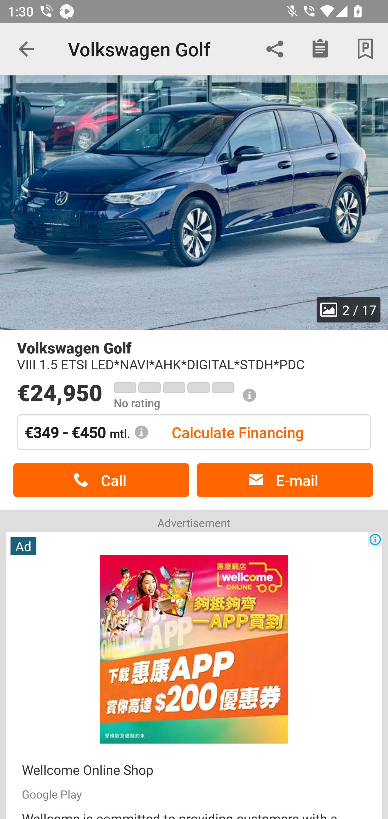 This screenshot has height=819, width=388. What do you see at coordinates (285, 480) in the screenshot?
I see `E-mail` at bounding box center [285, 480].